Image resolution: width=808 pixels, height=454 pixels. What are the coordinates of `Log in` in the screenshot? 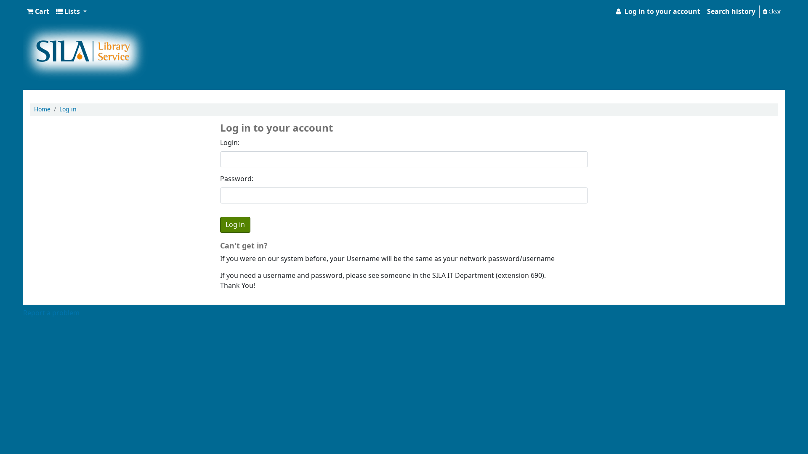 It's located at (235, 225).